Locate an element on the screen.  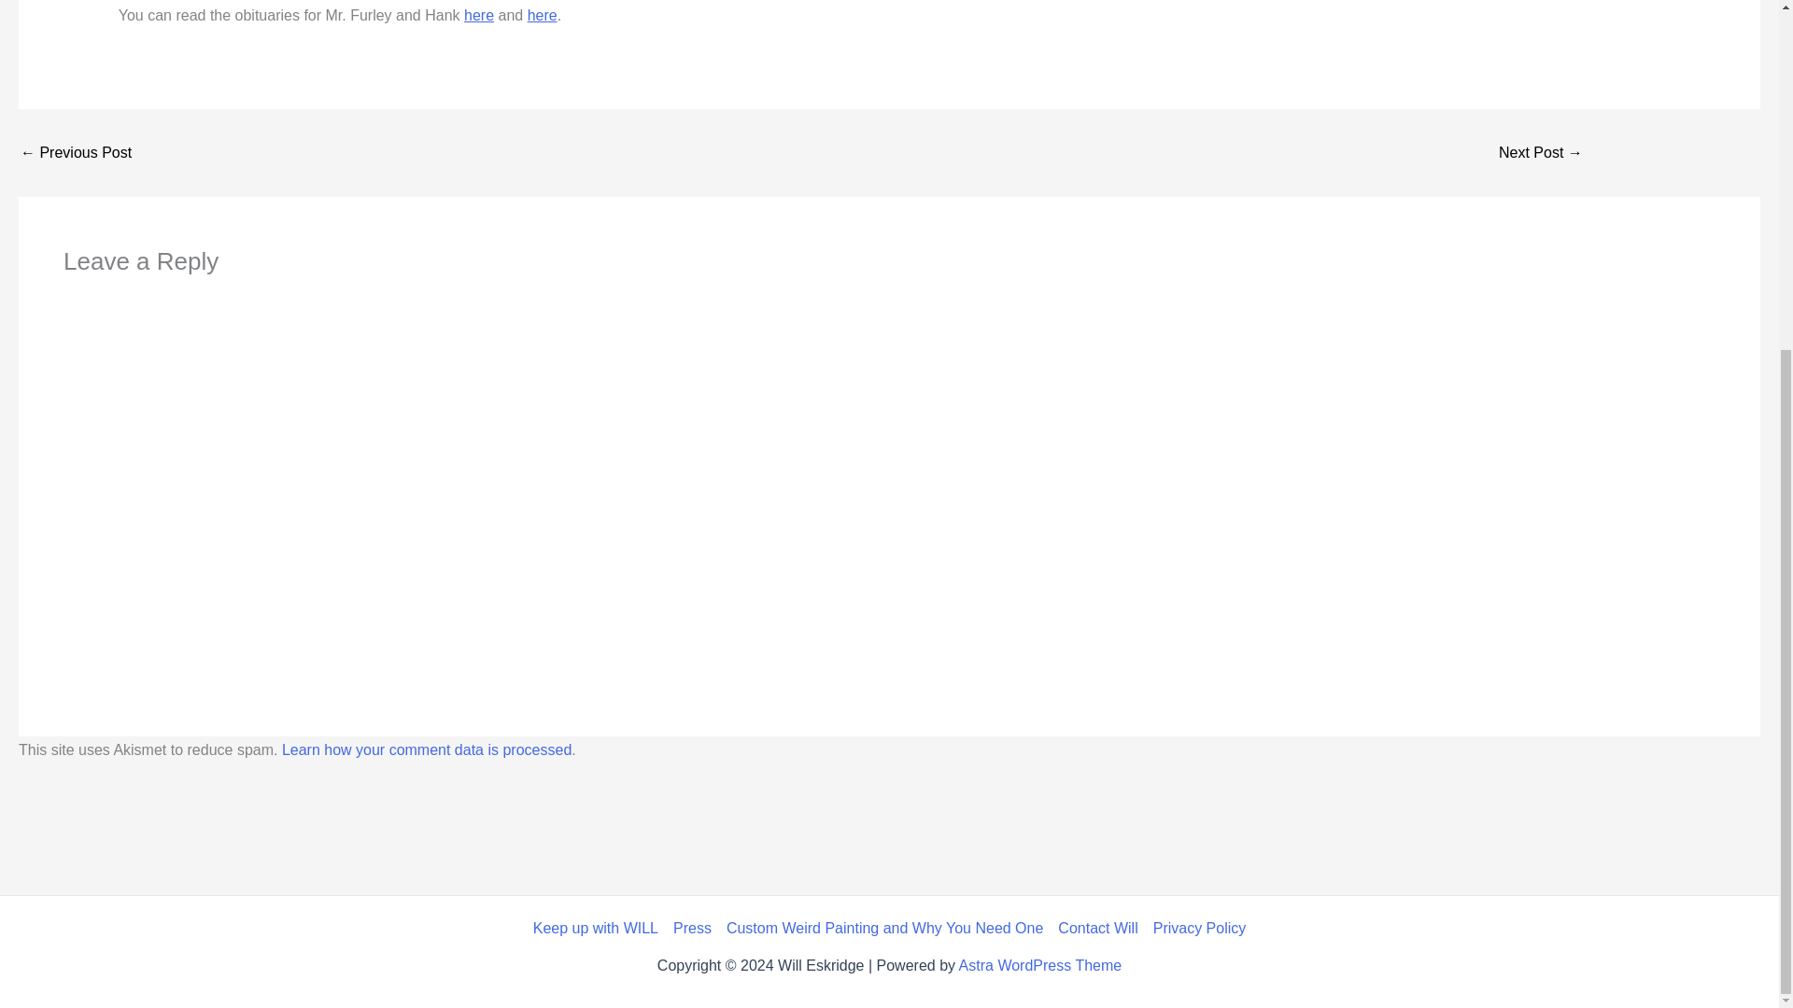
Learn how your comment data is processed is located at coordinates (426, 749).